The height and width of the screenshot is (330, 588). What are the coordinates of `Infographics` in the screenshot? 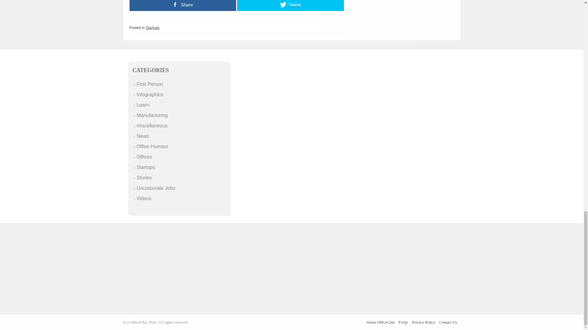 It's located at (150, 94).